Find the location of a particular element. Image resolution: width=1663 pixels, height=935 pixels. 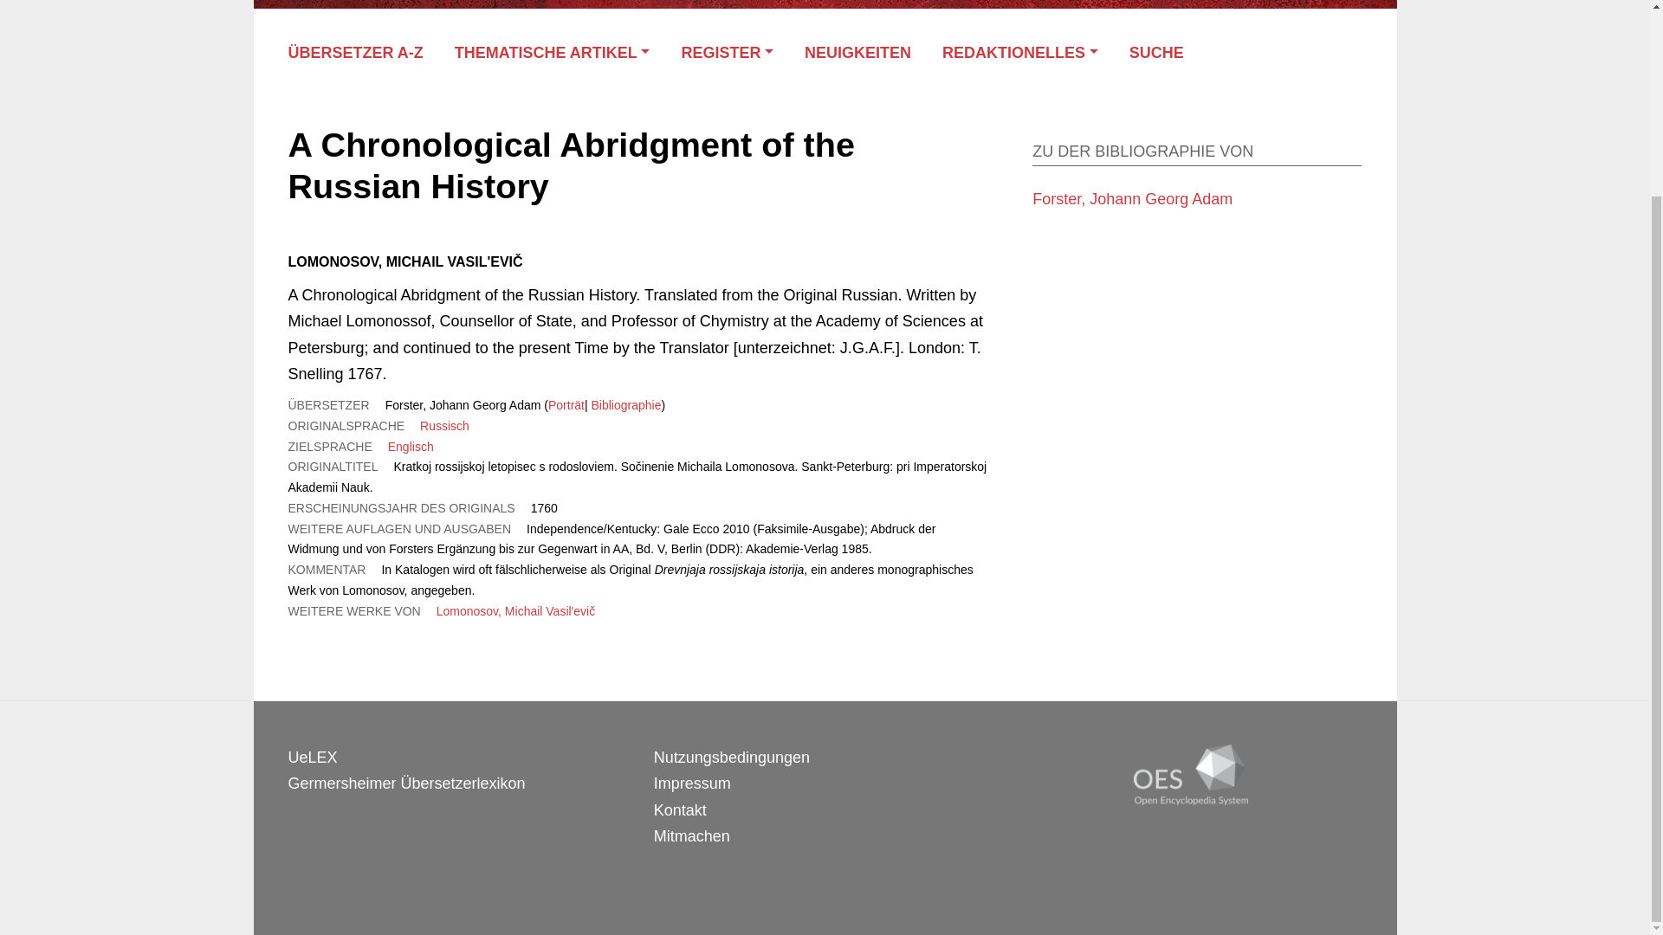

THEMATISCHE ARTIKEL is located at coordinates (552, 53).